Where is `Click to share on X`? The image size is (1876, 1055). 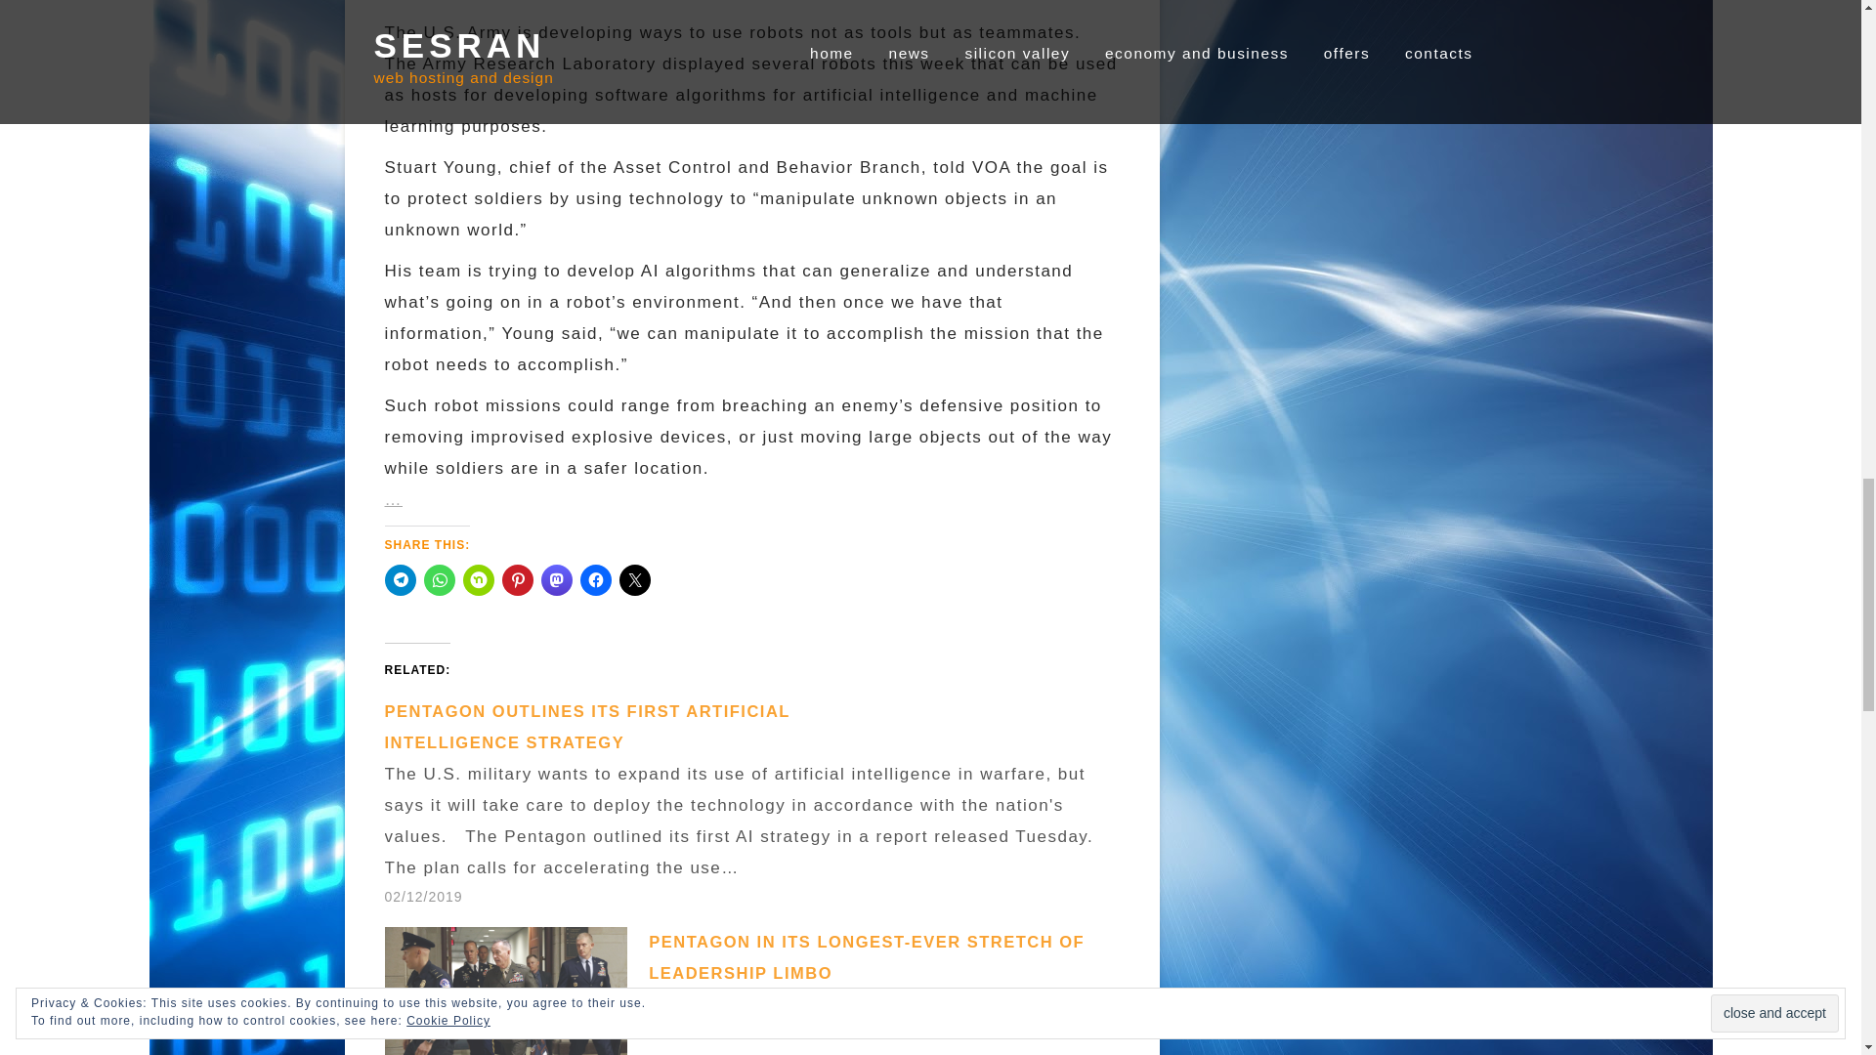 Click to share on X is located at coordinates (635, 580).